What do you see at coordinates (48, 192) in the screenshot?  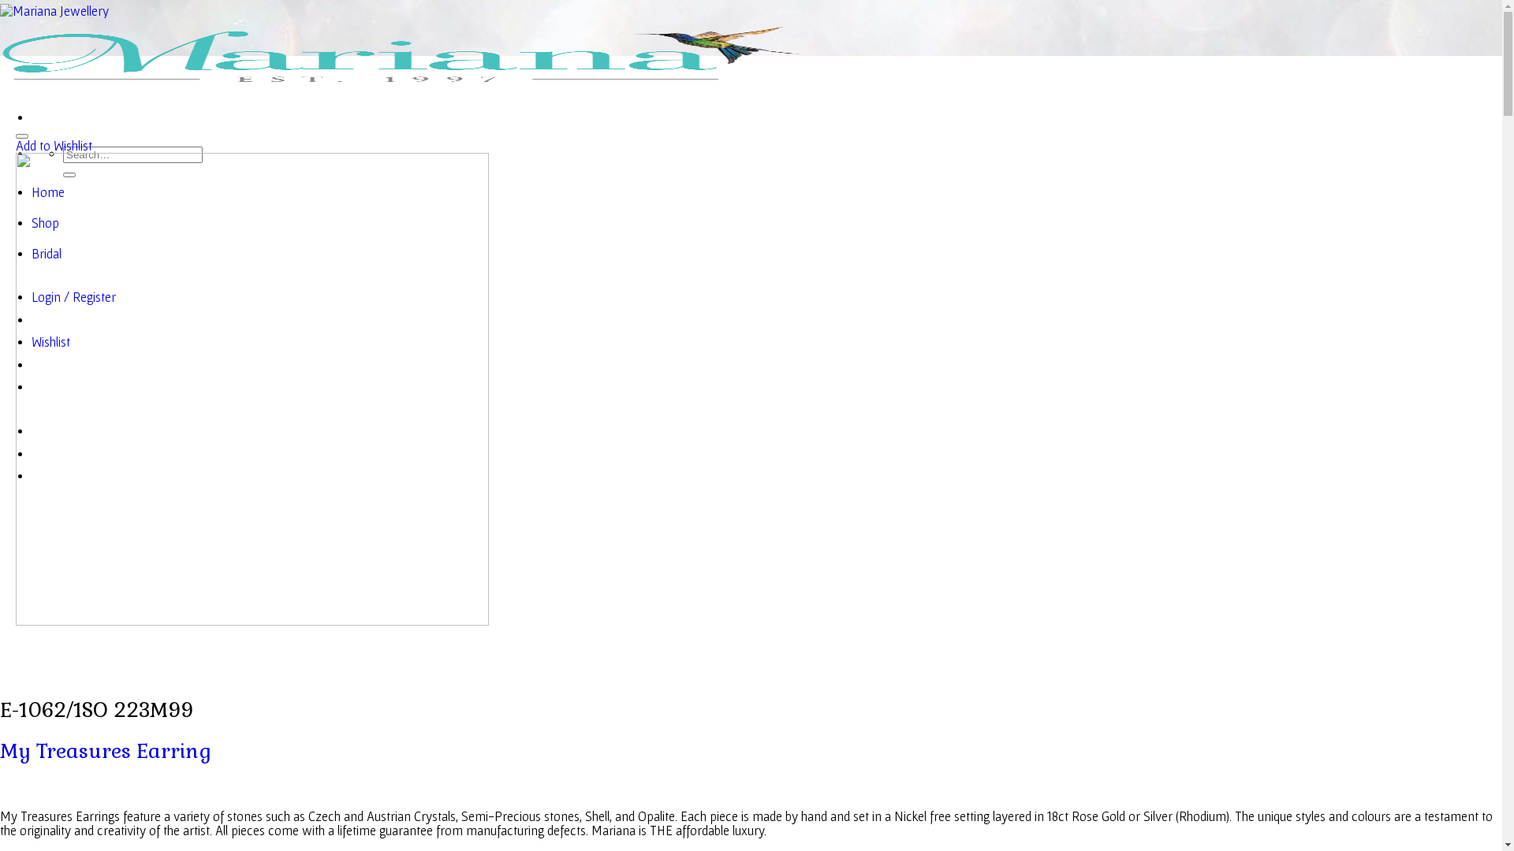 I see `Home` at bounding box center [48, 192].